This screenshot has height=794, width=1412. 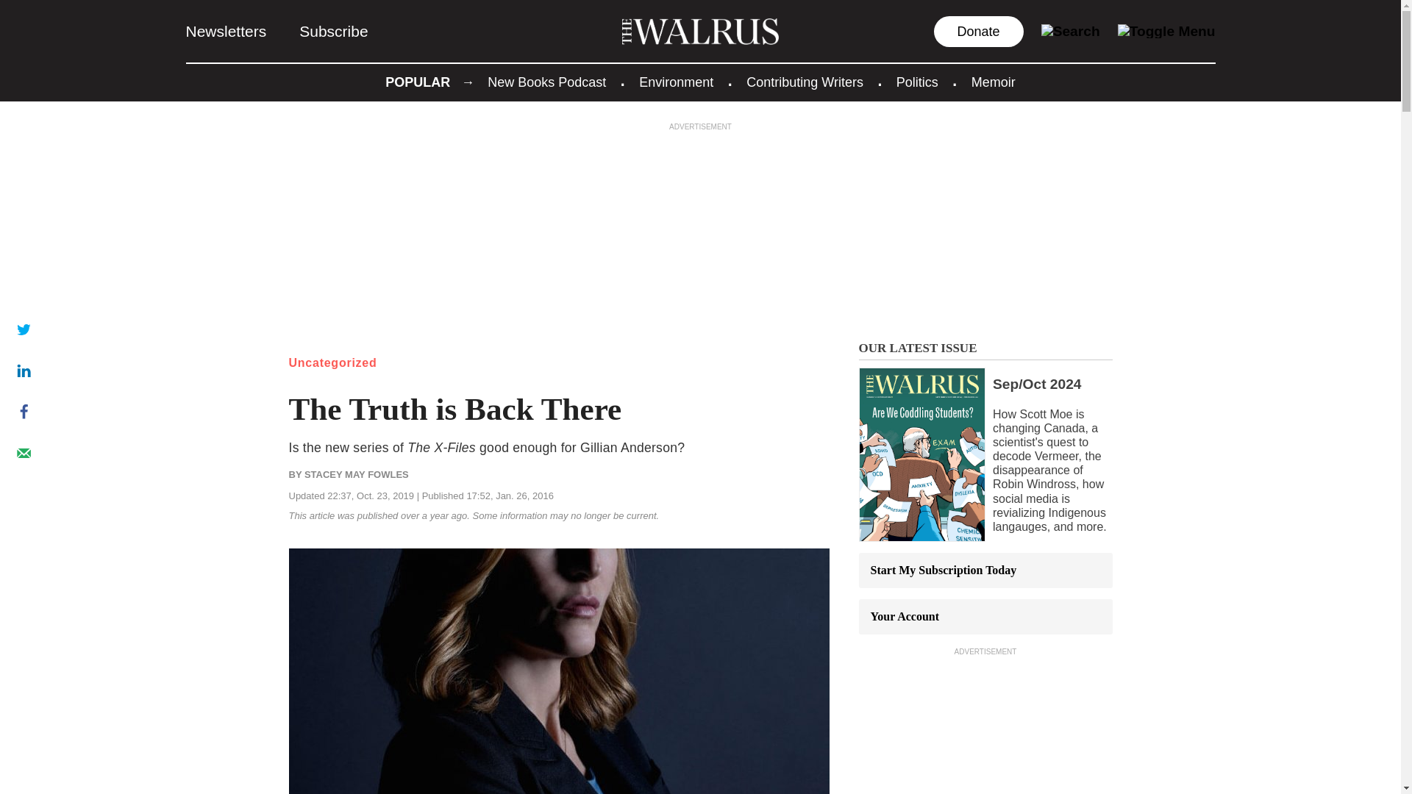 What do you see at coordinates (918, 82) in the screenshot?
I see `Politics` at bounding box center [918, 82].